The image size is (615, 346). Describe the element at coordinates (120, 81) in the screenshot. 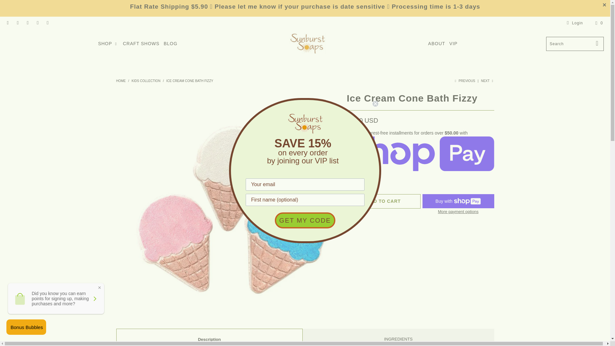

I see `Sunburst Soaps` at that location.